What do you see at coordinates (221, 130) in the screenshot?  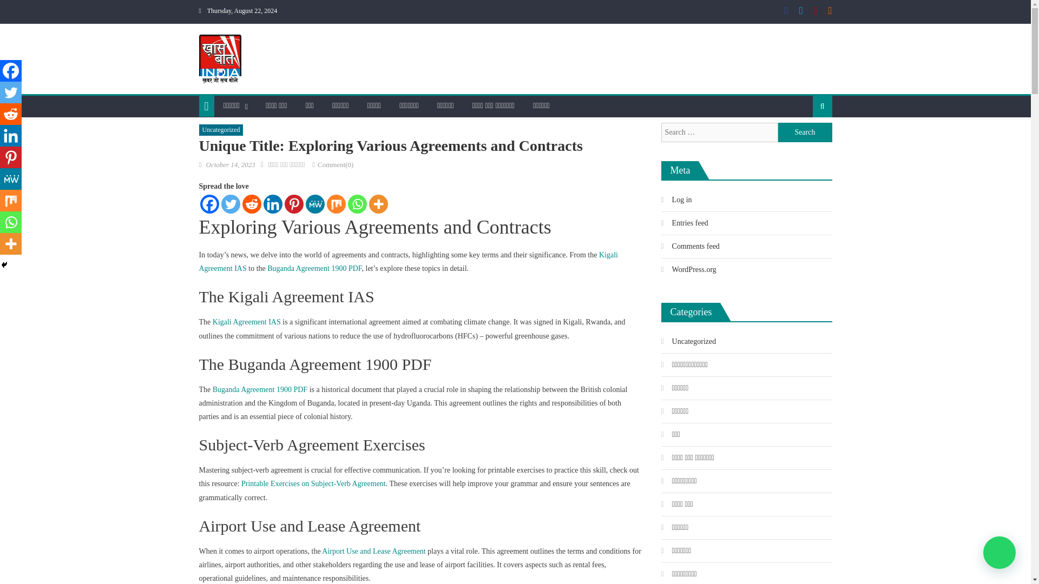 I see `Uncategorized` at bounding box center [221, 130].